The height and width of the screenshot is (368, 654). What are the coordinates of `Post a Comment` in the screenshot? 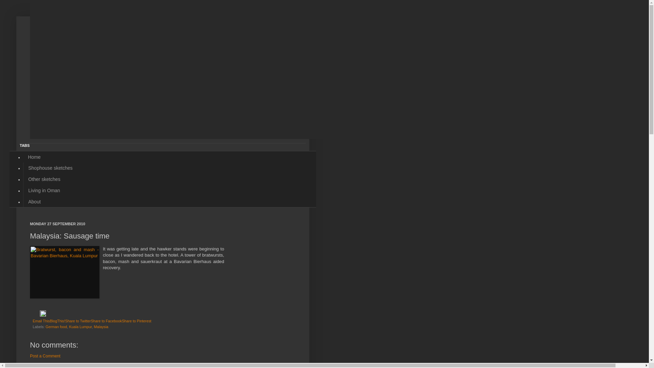 It's located at (45, 356).